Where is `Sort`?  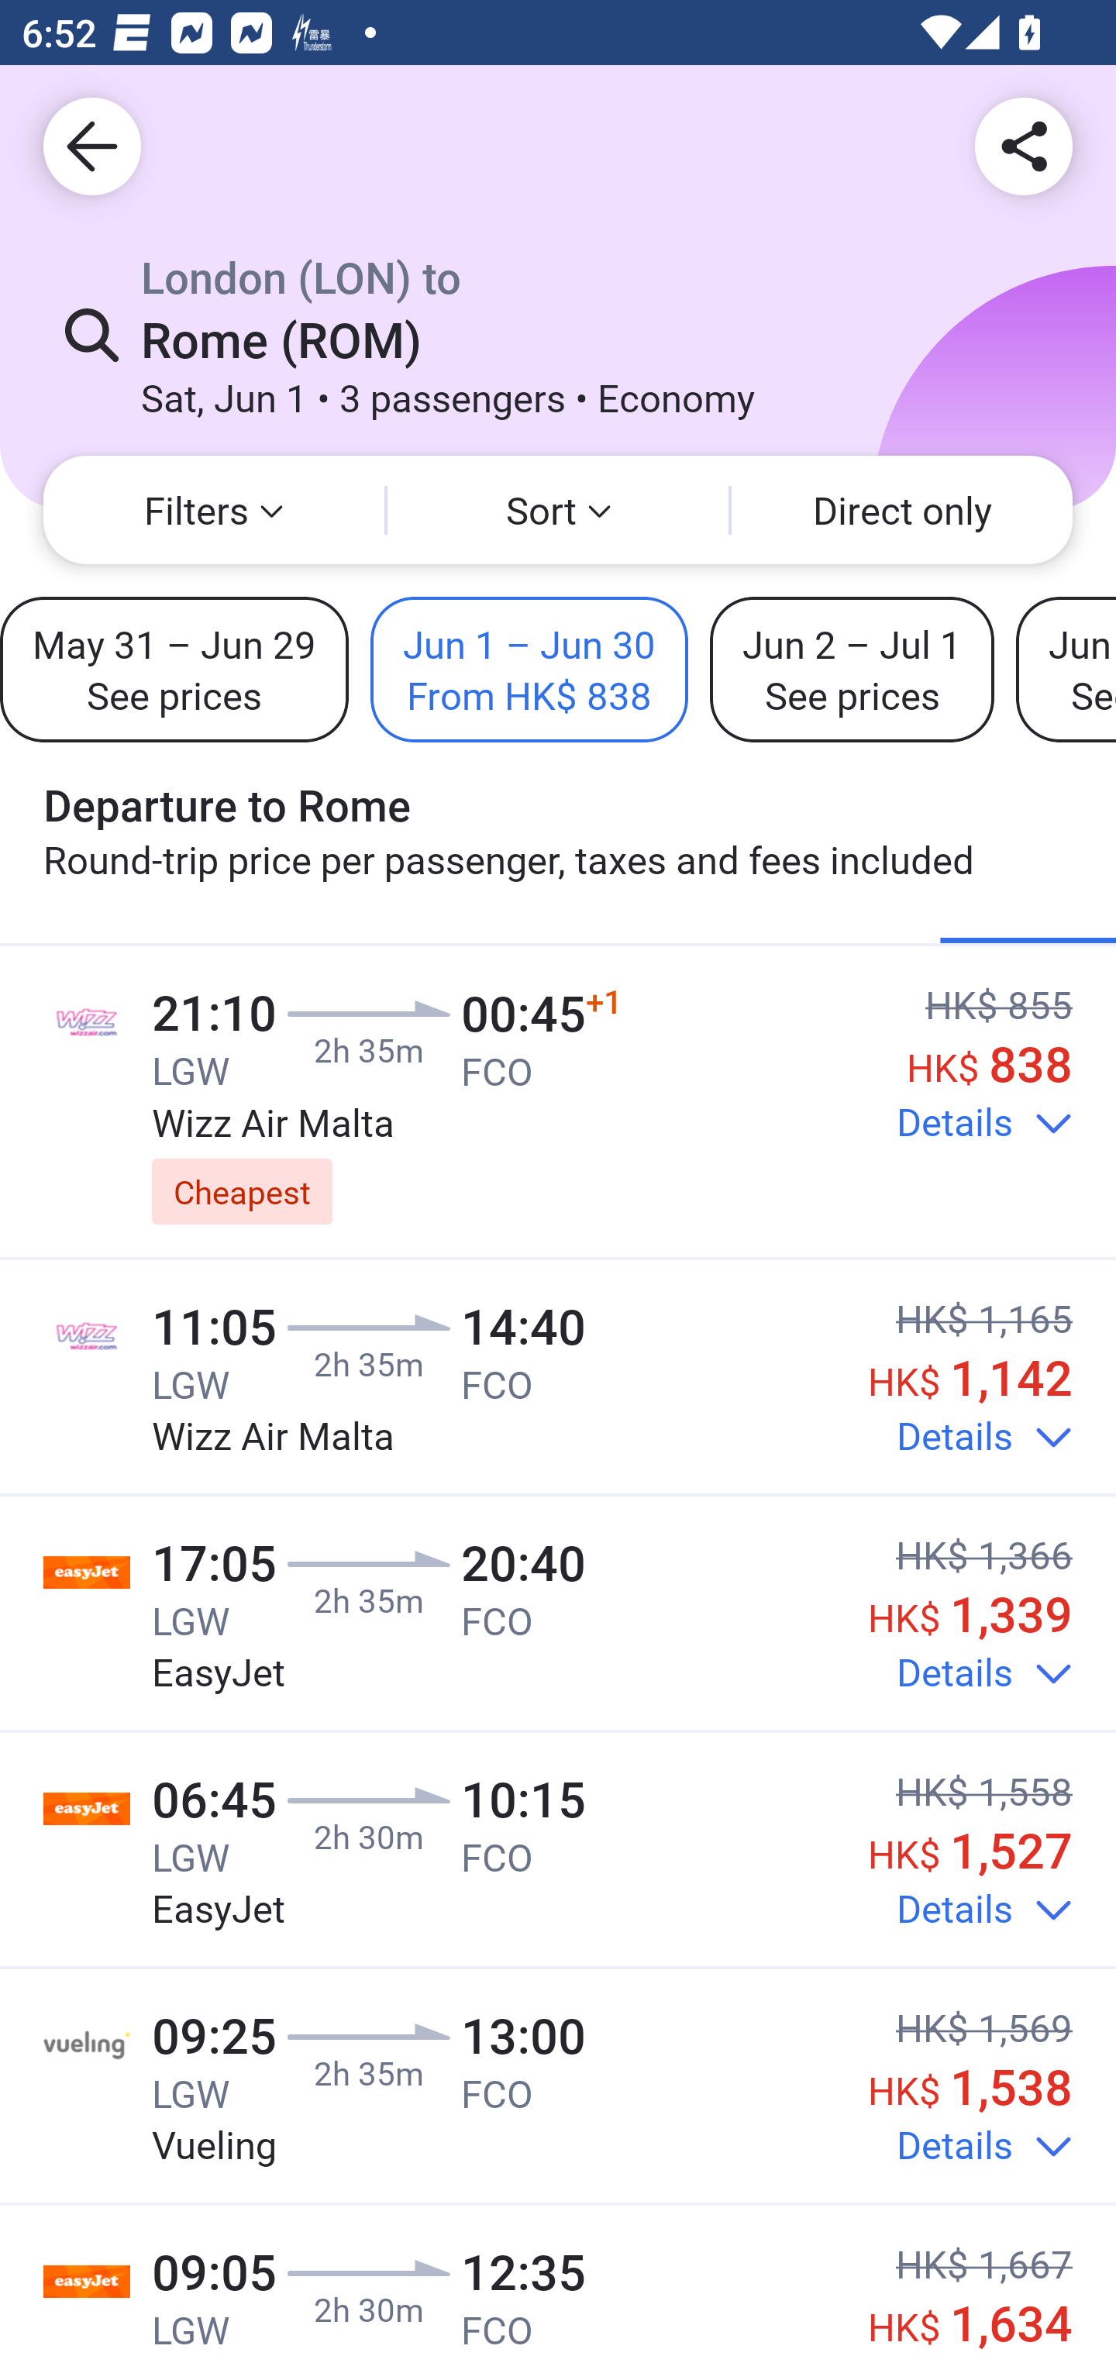
Sort is located at coordinates (558, 510).